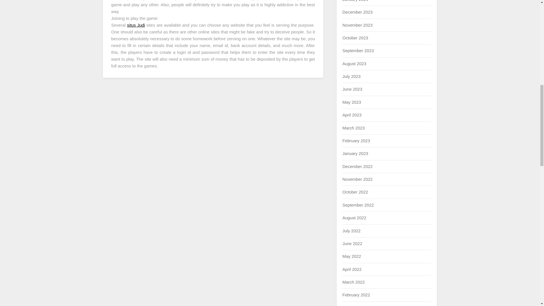  I want to click on February 2023, so click(356, 141).